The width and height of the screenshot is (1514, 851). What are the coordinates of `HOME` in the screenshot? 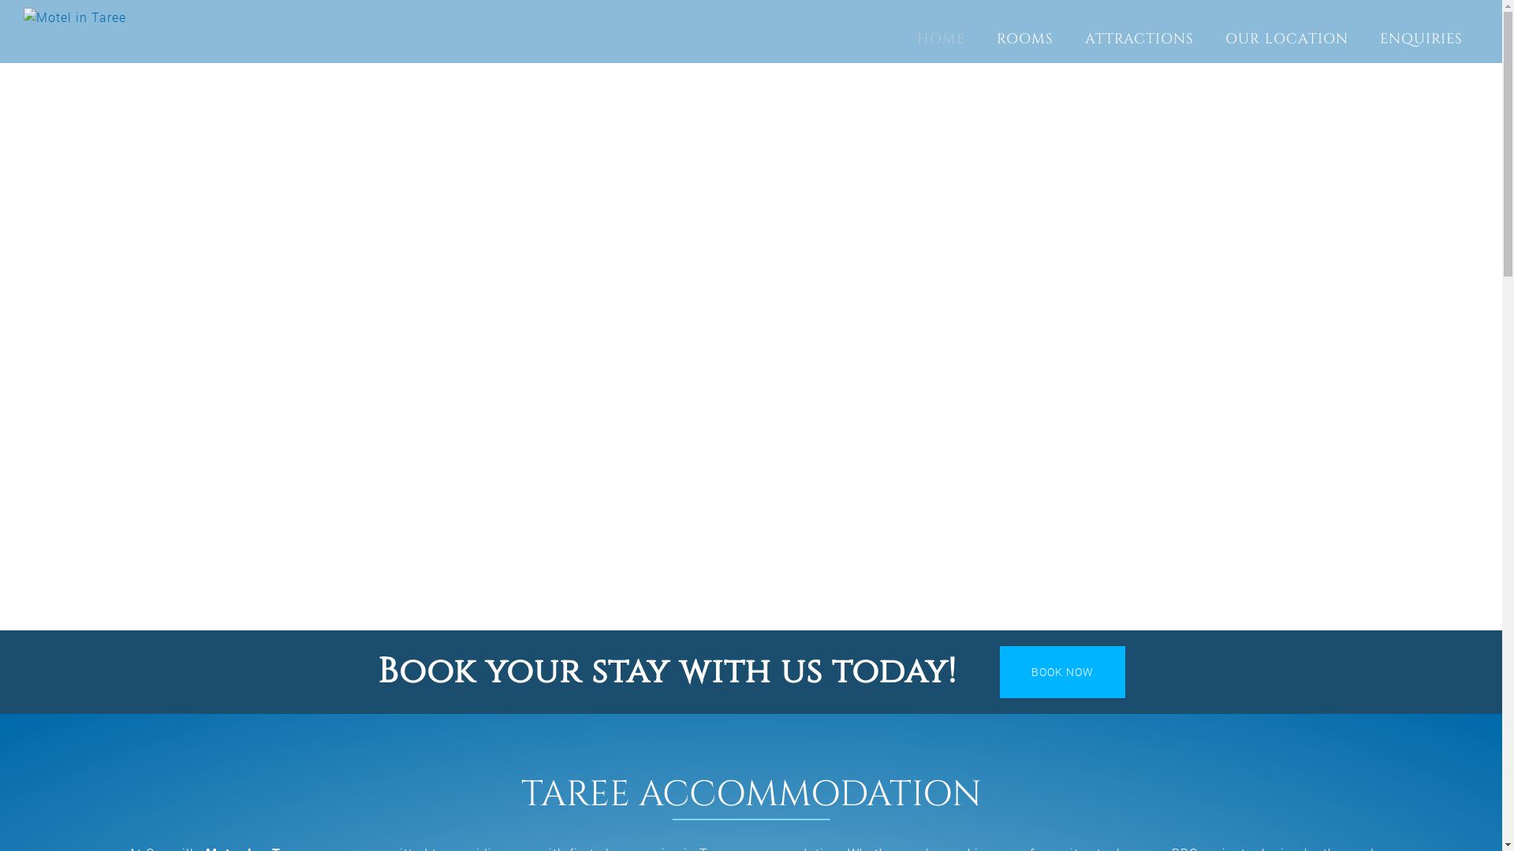 It's located at (942, 39).